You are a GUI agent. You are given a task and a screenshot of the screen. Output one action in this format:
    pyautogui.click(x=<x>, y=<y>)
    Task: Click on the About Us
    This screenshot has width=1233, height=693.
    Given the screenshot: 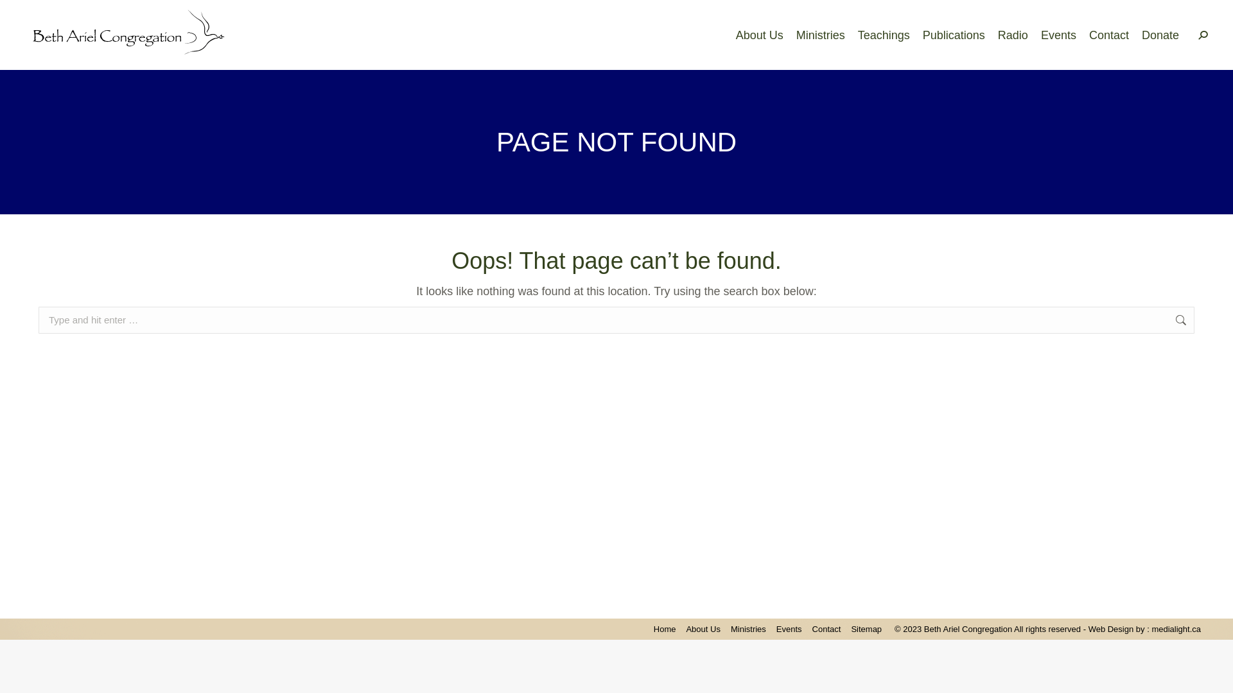 What is the action you would take?
    pyautogui.click(x=760, y=35)
    